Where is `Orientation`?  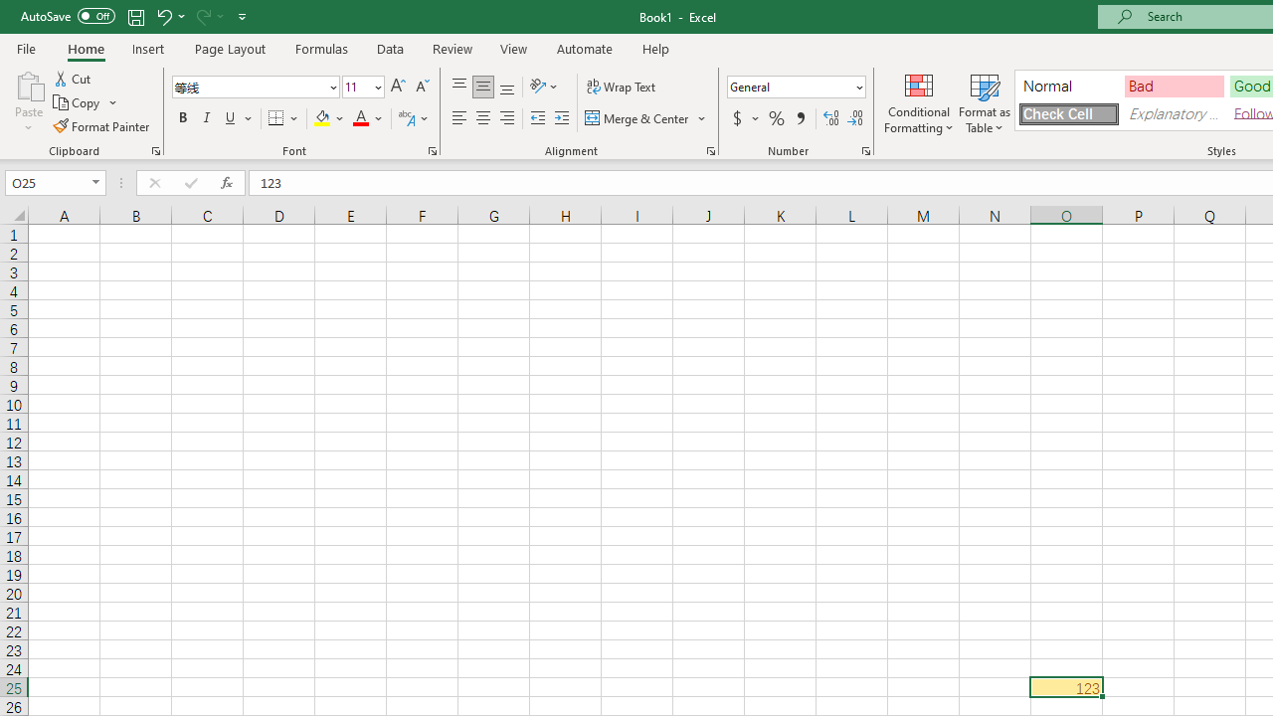 Orientation is located at coordinates (544, 88).